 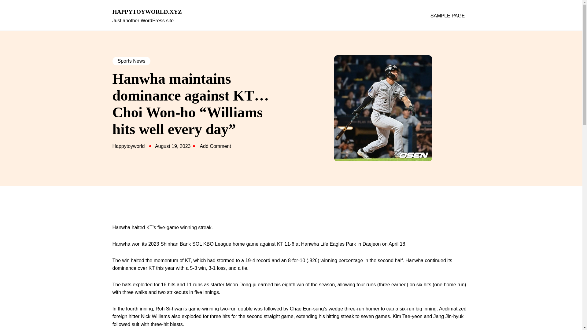 What do you see at coordinates (153, 12) in the screenshot?
I see `HAPPYTOYWORLD.XYZ` at bounding box center [153, 12].